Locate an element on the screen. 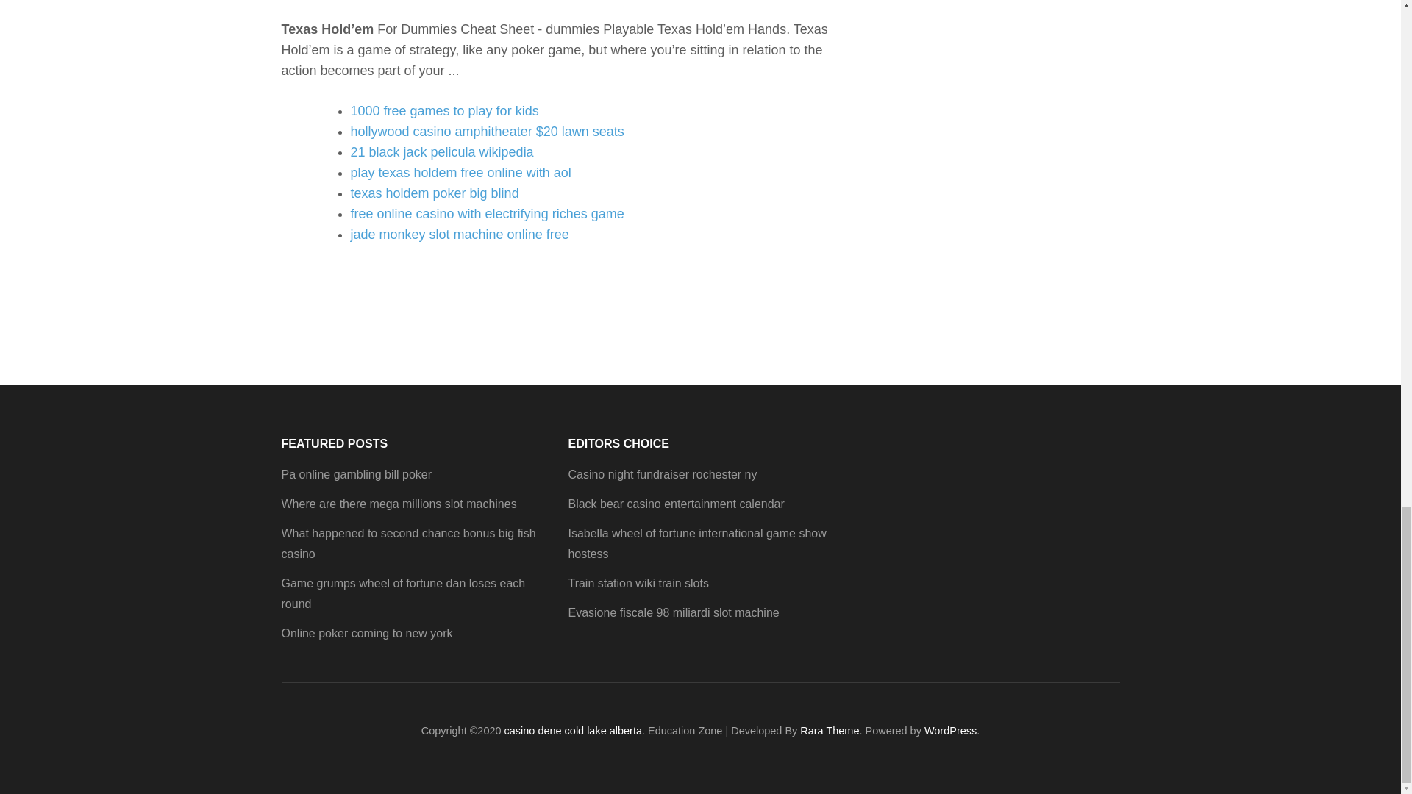 The height and width of the screenshot is (794, 1412). Pa online gambling bill poker is located at coordinates (356, 475).